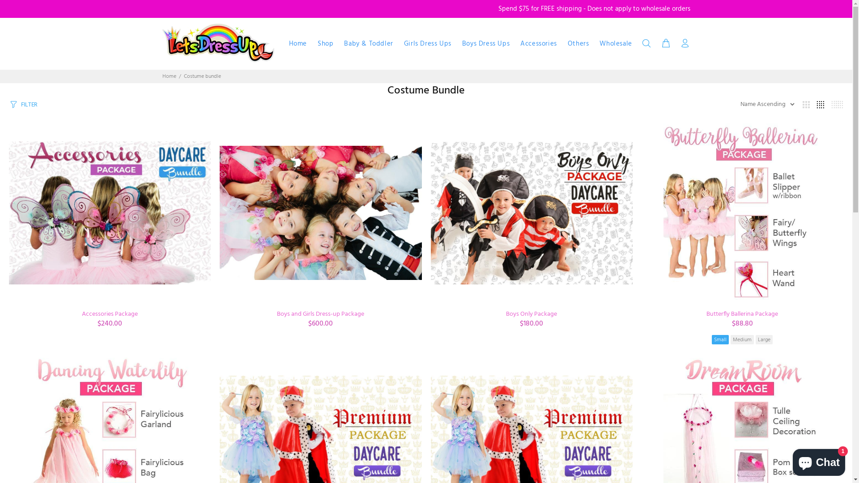 Image resolution: width=859 pixels, height=483 pixels. Describe the element at coordinates (720, 339) in the screenshot. I see `Small` at that location.